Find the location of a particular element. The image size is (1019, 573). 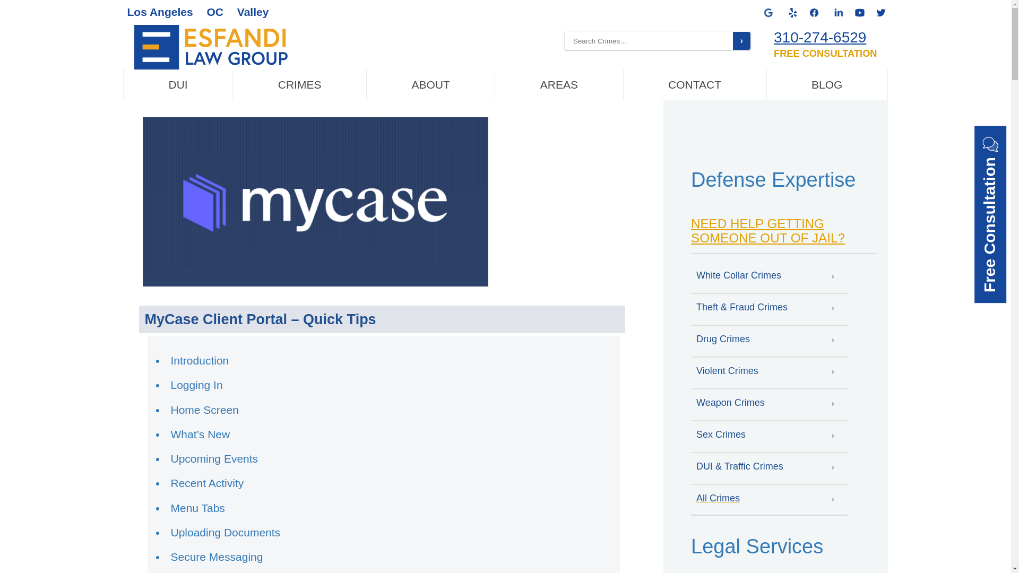

Valley is located at coordinates (253, 12).